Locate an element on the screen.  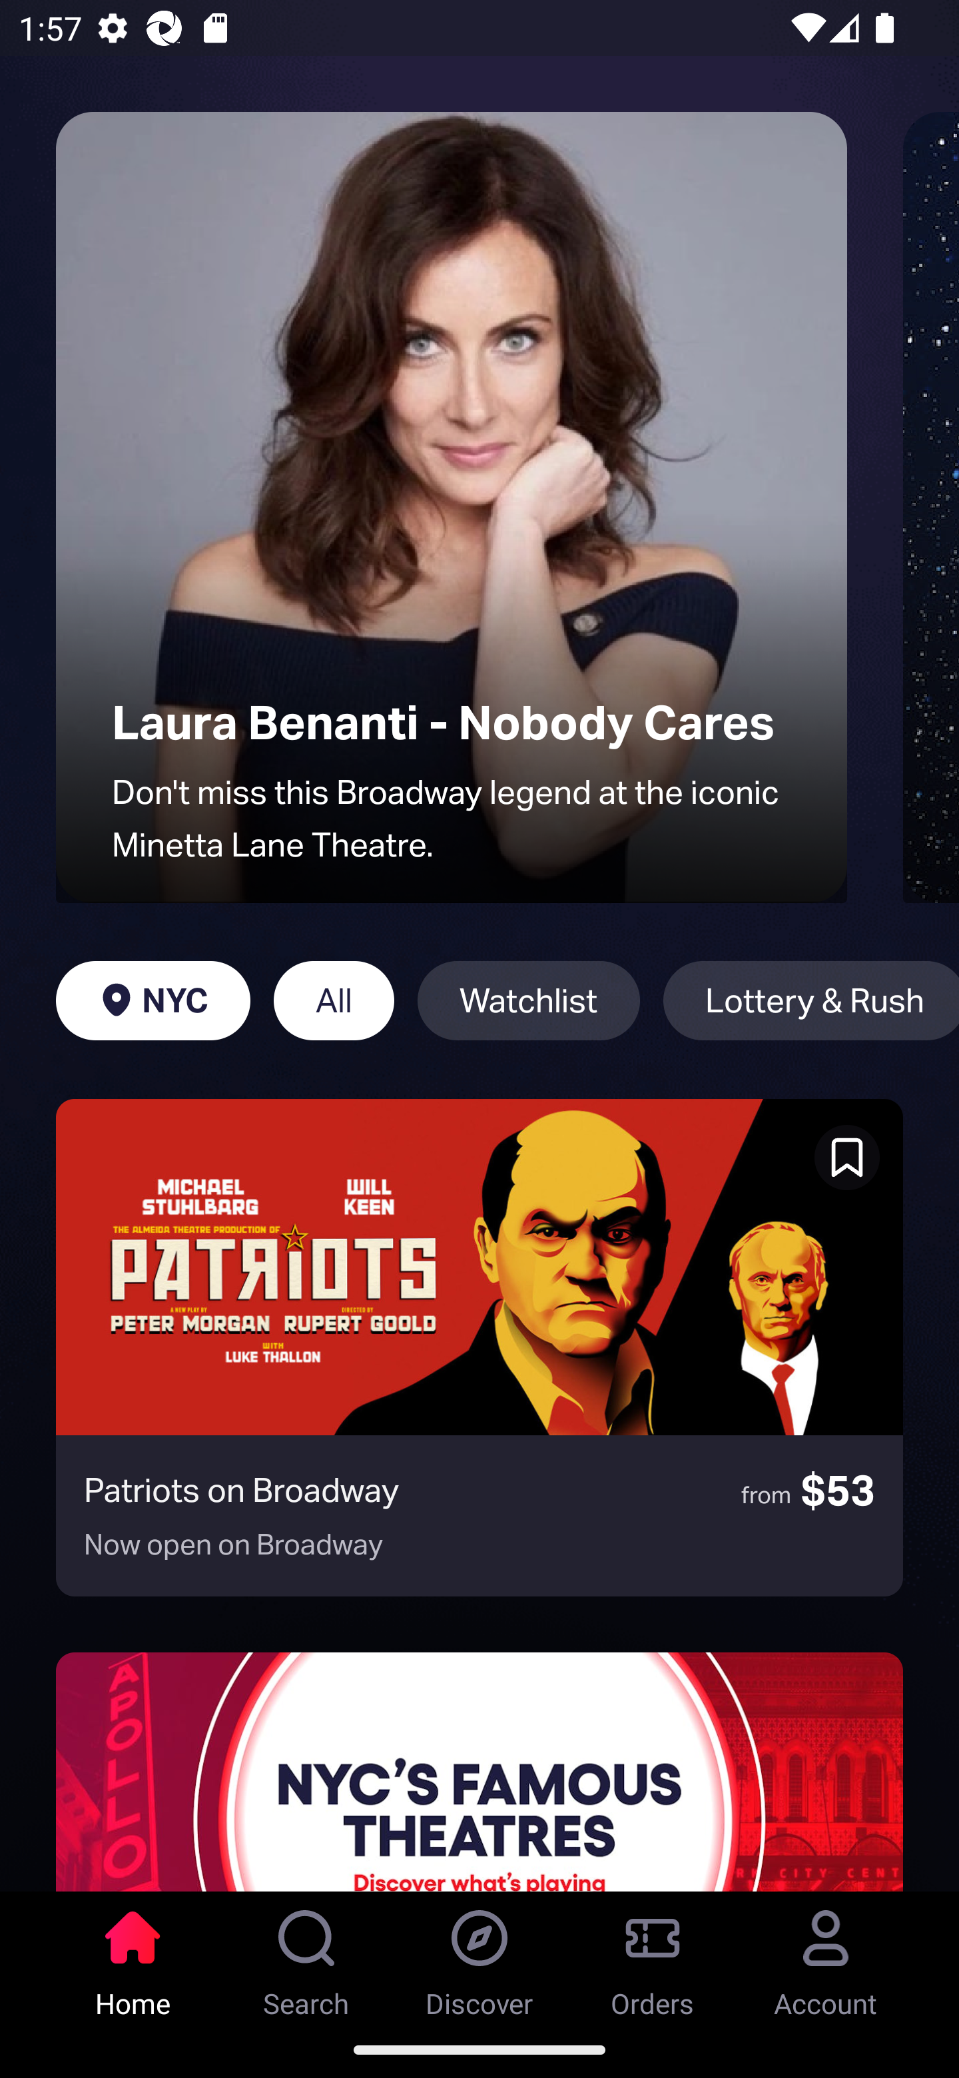
Orders is located at coordinates (653, 1956).